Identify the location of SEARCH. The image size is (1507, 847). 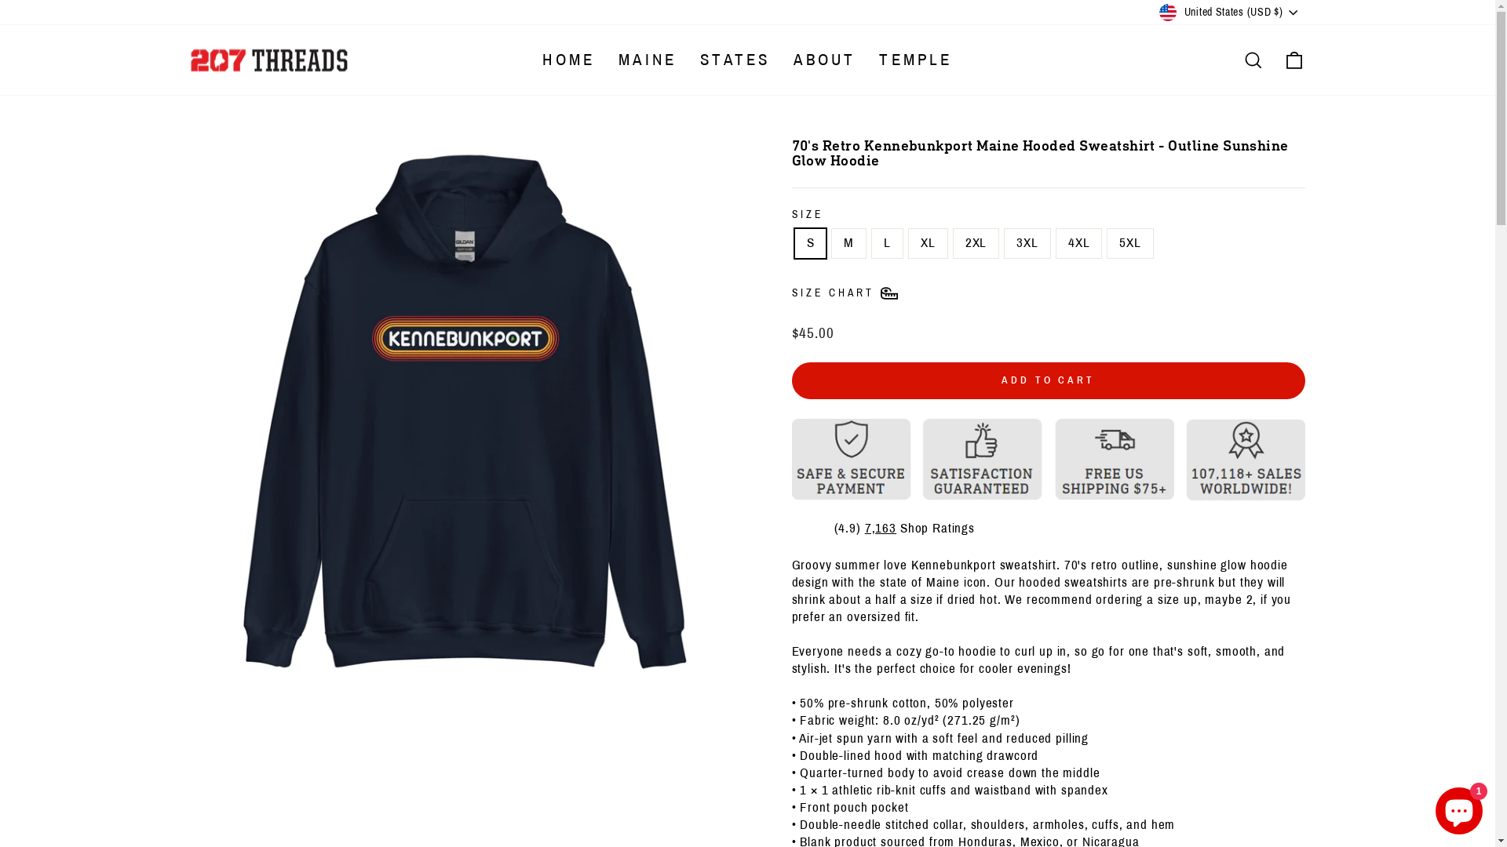
(1253, 60).